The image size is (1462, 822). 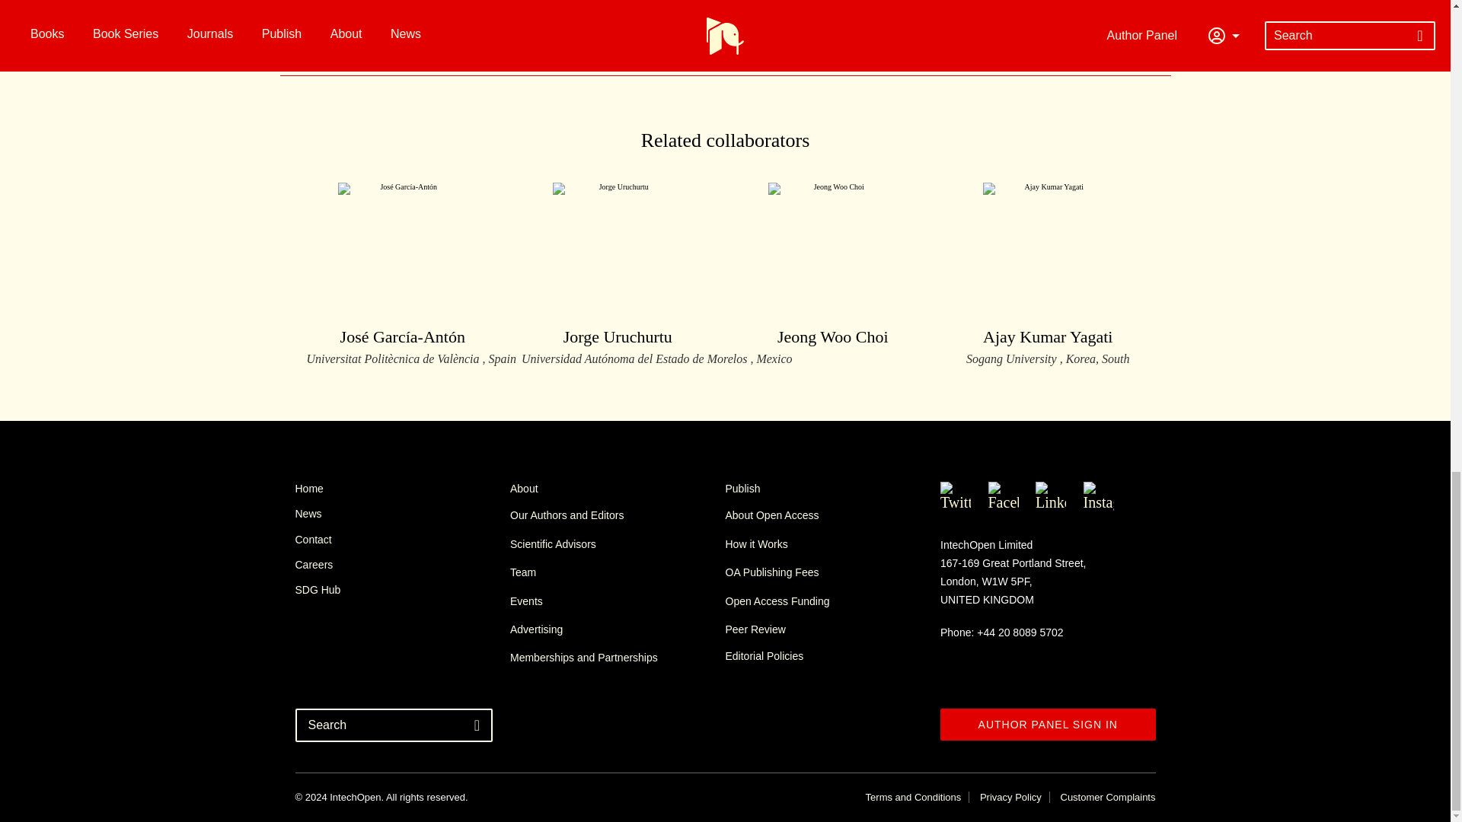 What do you see at coordinates (568, 15) in the screenshot?
I see `Updates in Volcanology` at bounding box center [568, 15].